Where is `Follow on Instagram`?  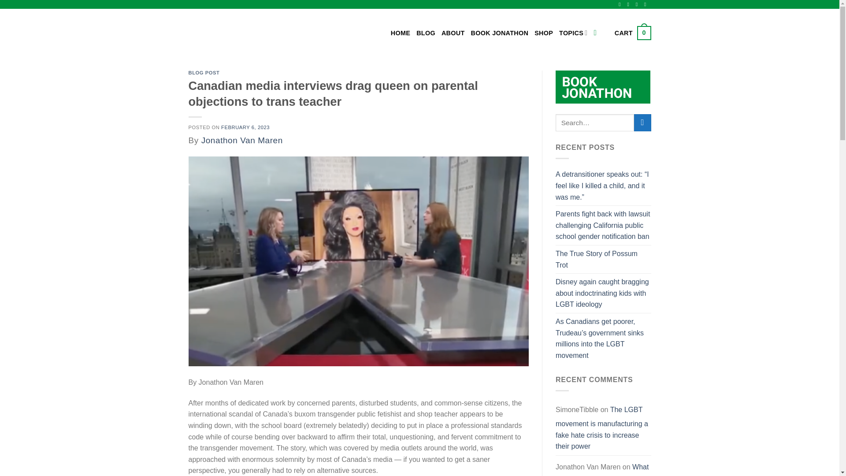 Follow on Instagram is located at coordinates (630, 4).